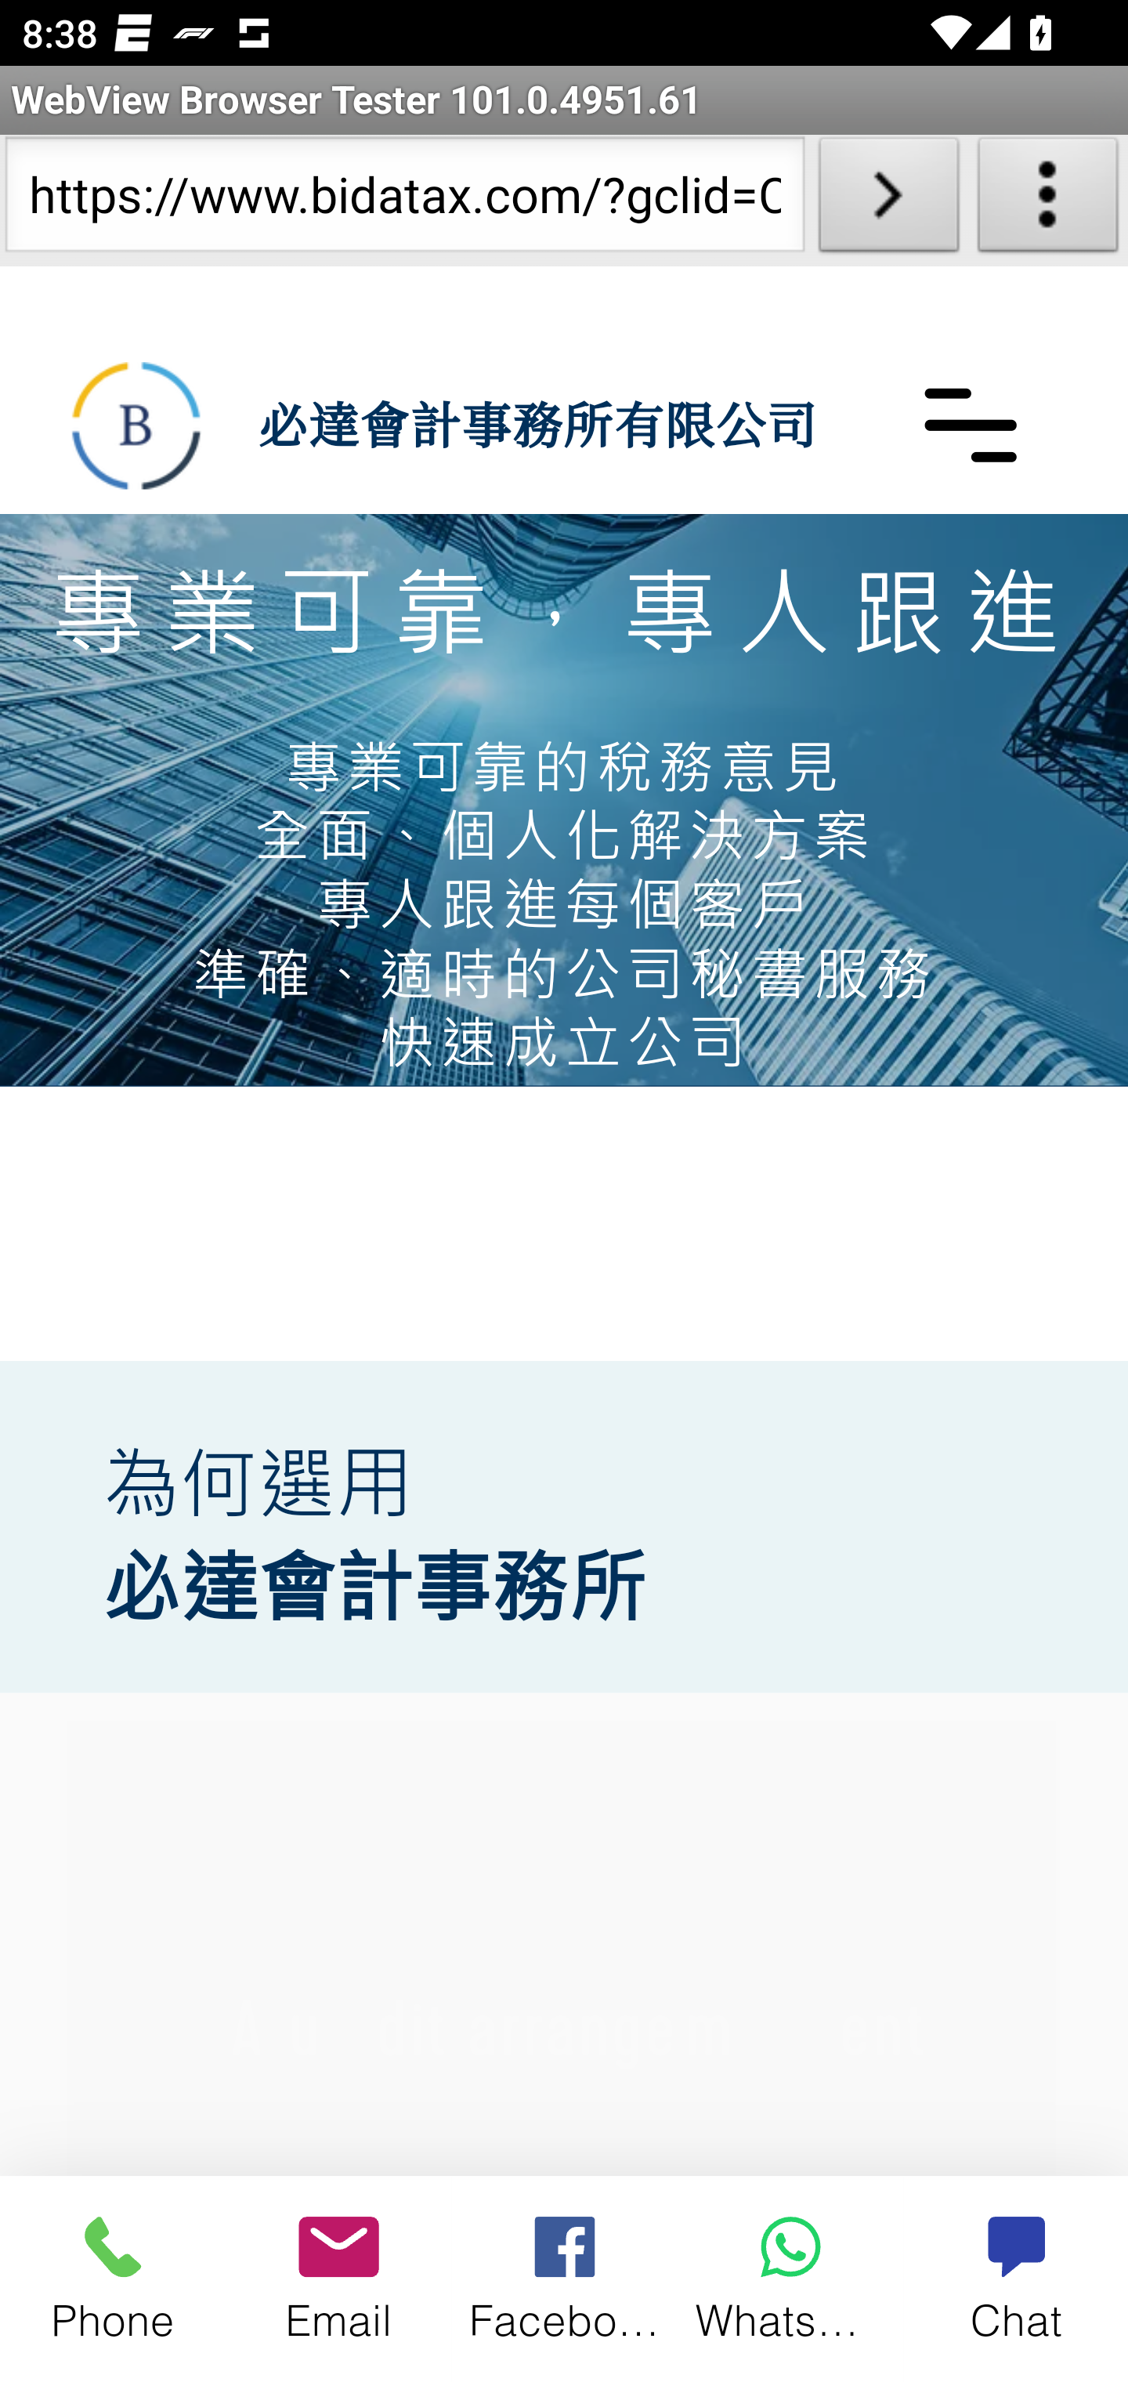 The height and width of the screenshot is (2382, 1128). What do you see at coordinates (1015, 2277) in the screenshot?
I see `Chat` at bounding box center [1015, 2277].